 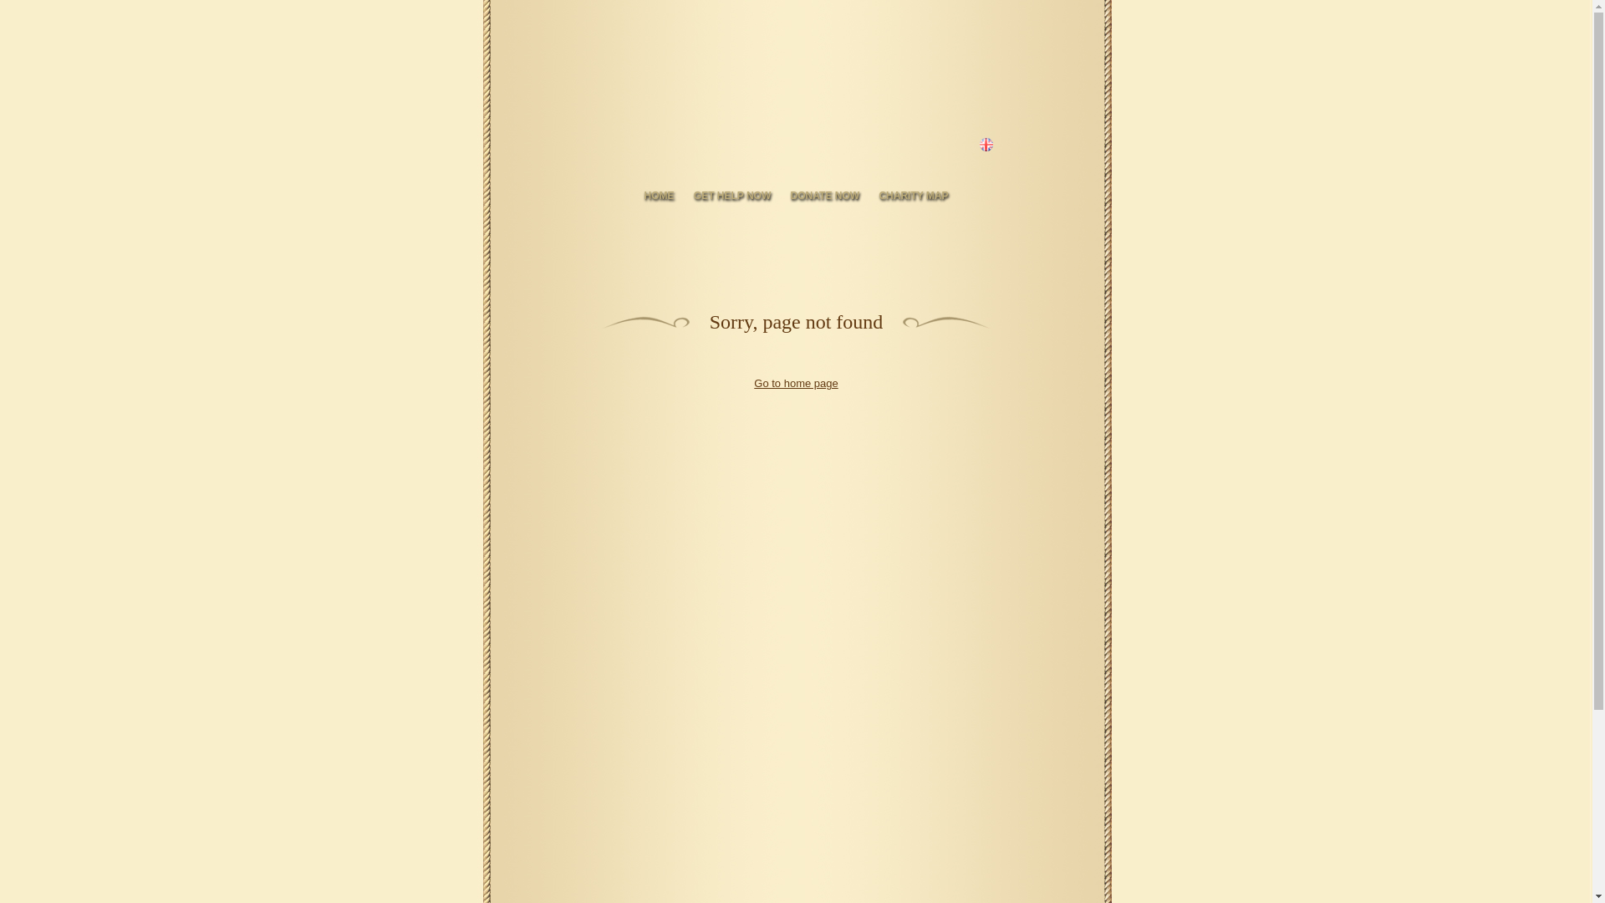 What do you see at coordinates (659, 196) in the screenshot?
I see `HOME` at bounding box center [659, 196].